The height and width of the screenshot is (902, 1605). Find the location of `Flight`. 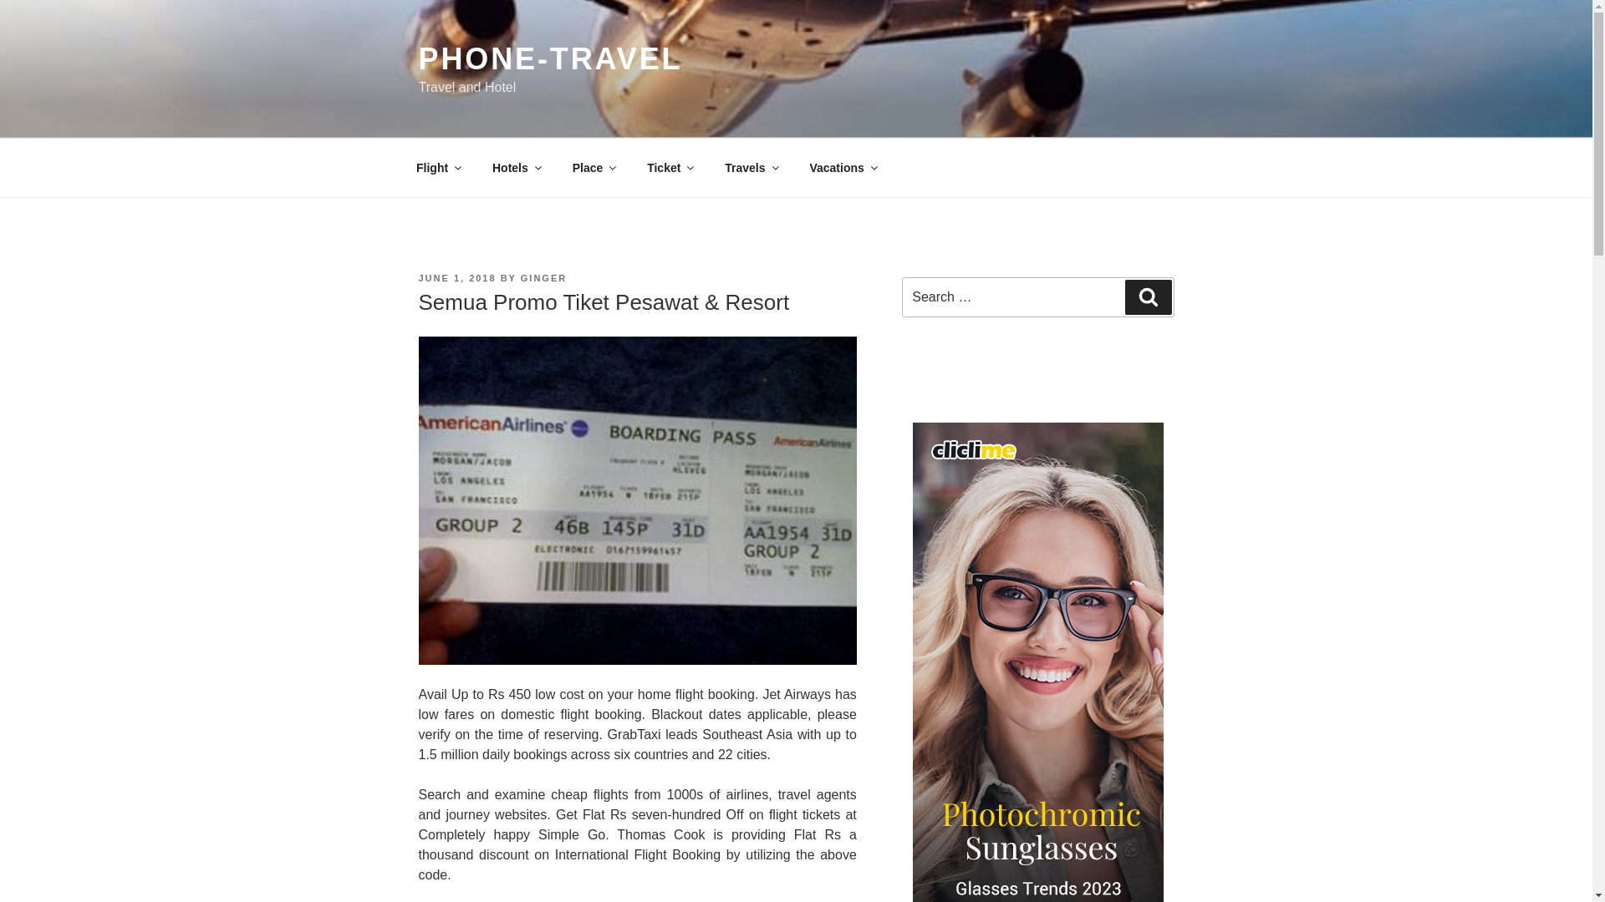

Flight is located at coordinates (437, 167).